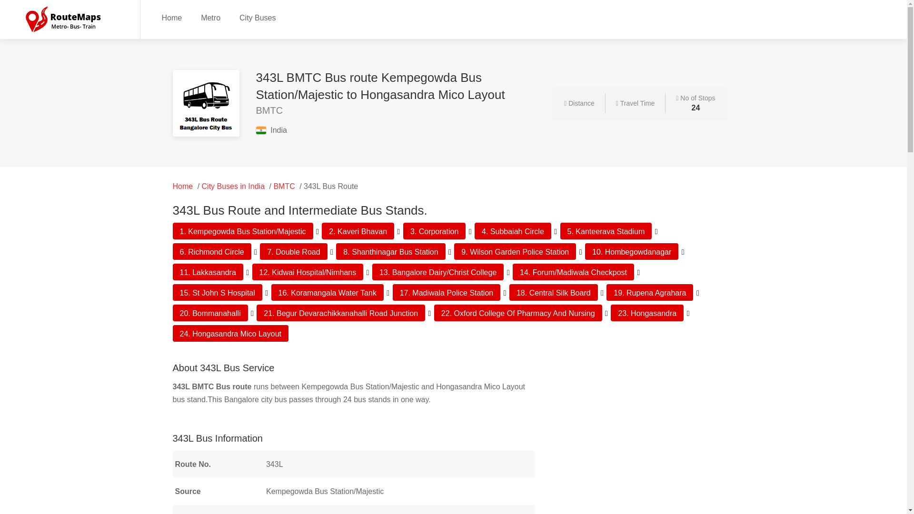  What do you see at coordinates (183, 186) in the screenshot?
I see `Home` at bounding box center [183, 186].